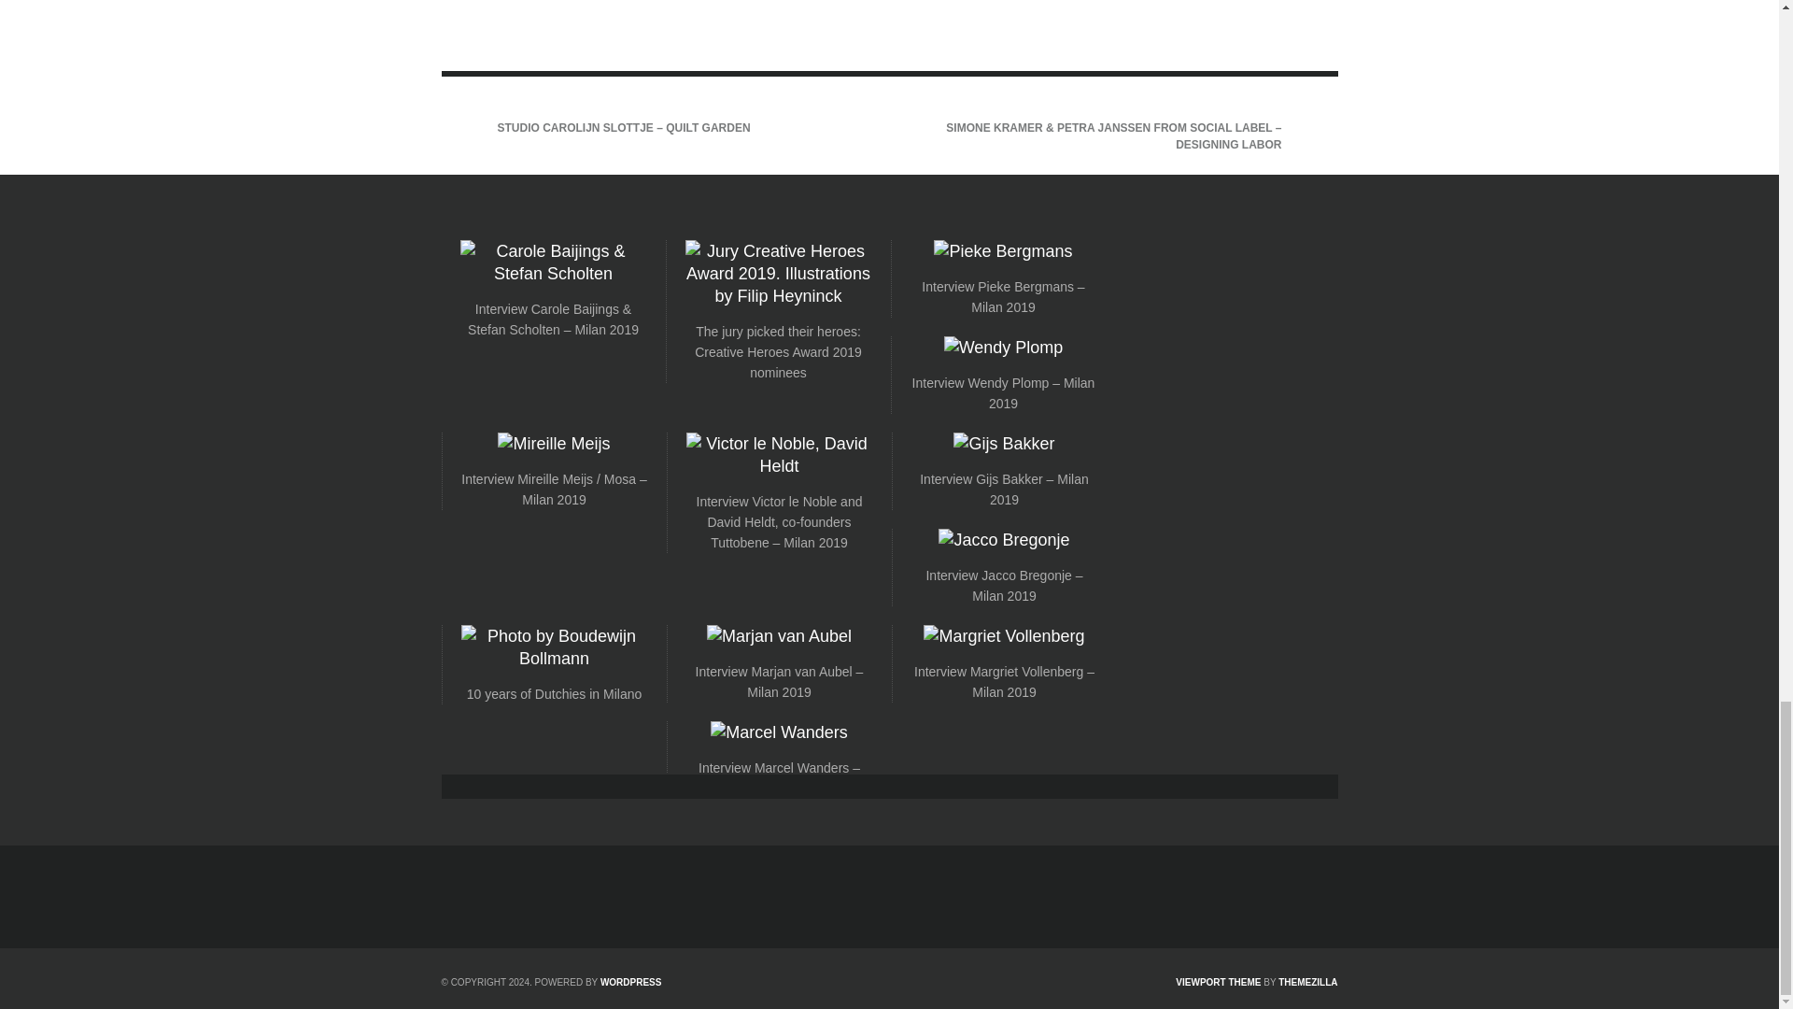 The height and width of the screenshot is (1009, 1793). What do you see at coordinates (1307, 983) in the screenshot?
I see `THEMEZILLA` at bounding box center [1307, 983].